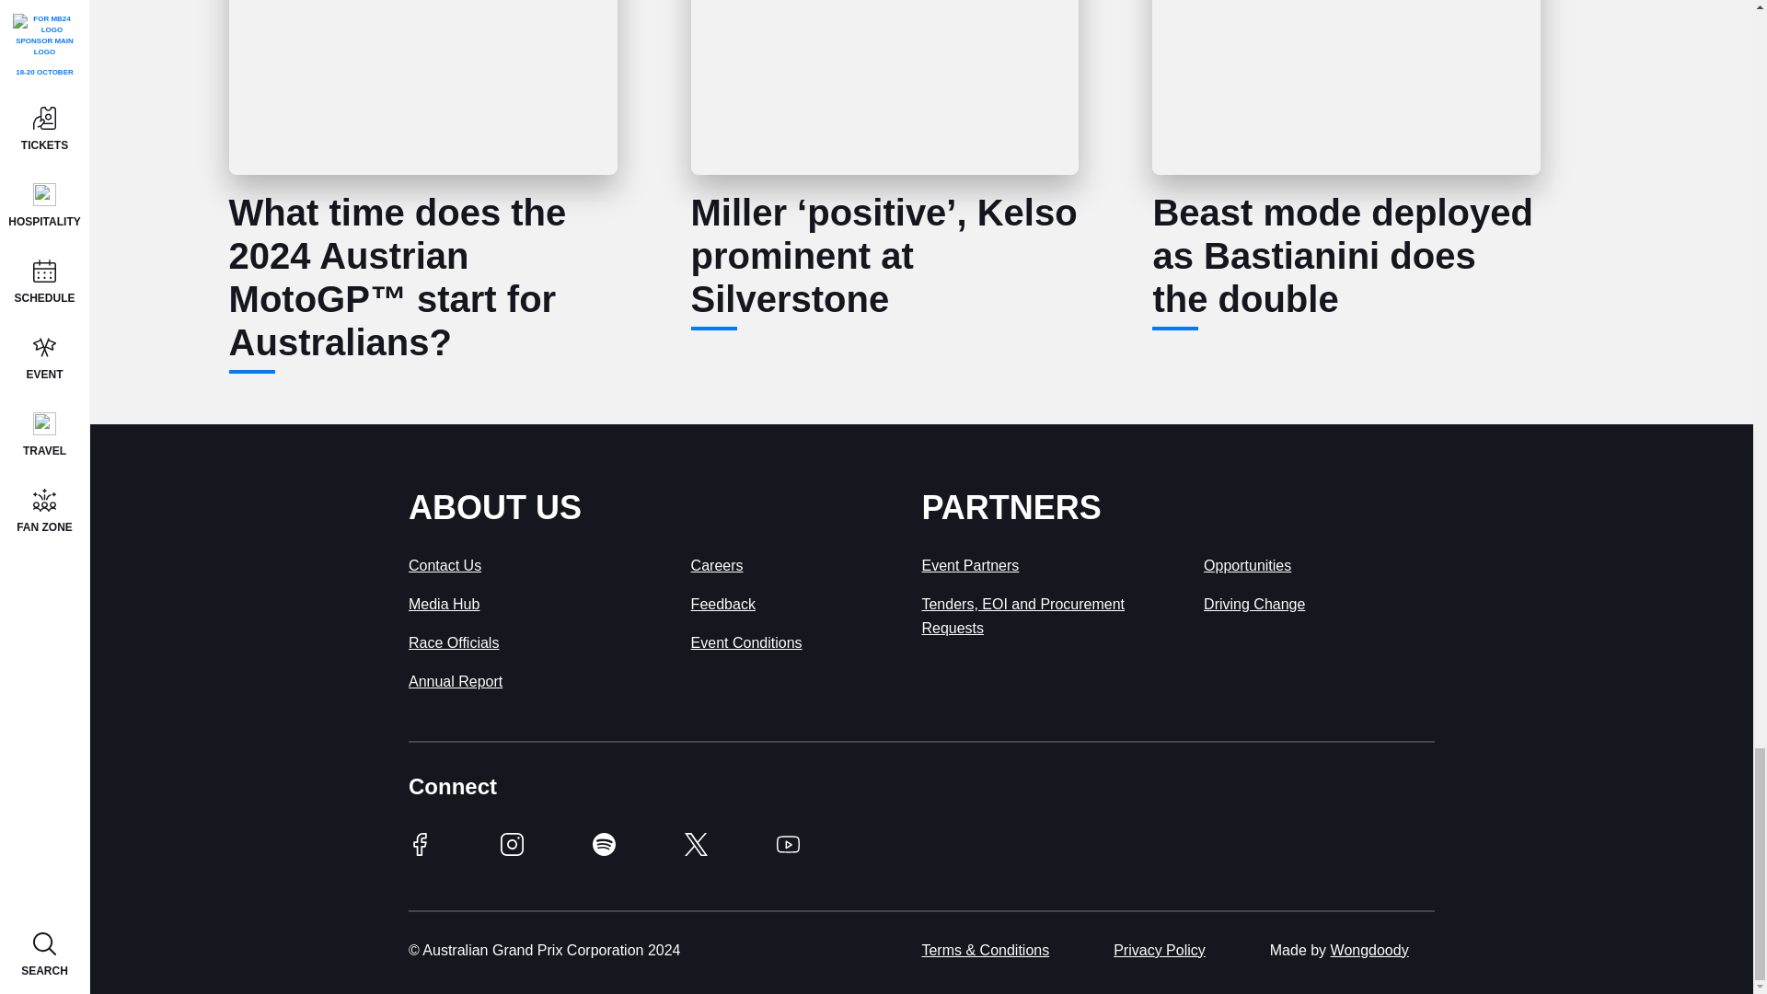 Image resolution: width=1767 pixels, height=994 pixels. I want to click on Twitter, so click(696, 850).